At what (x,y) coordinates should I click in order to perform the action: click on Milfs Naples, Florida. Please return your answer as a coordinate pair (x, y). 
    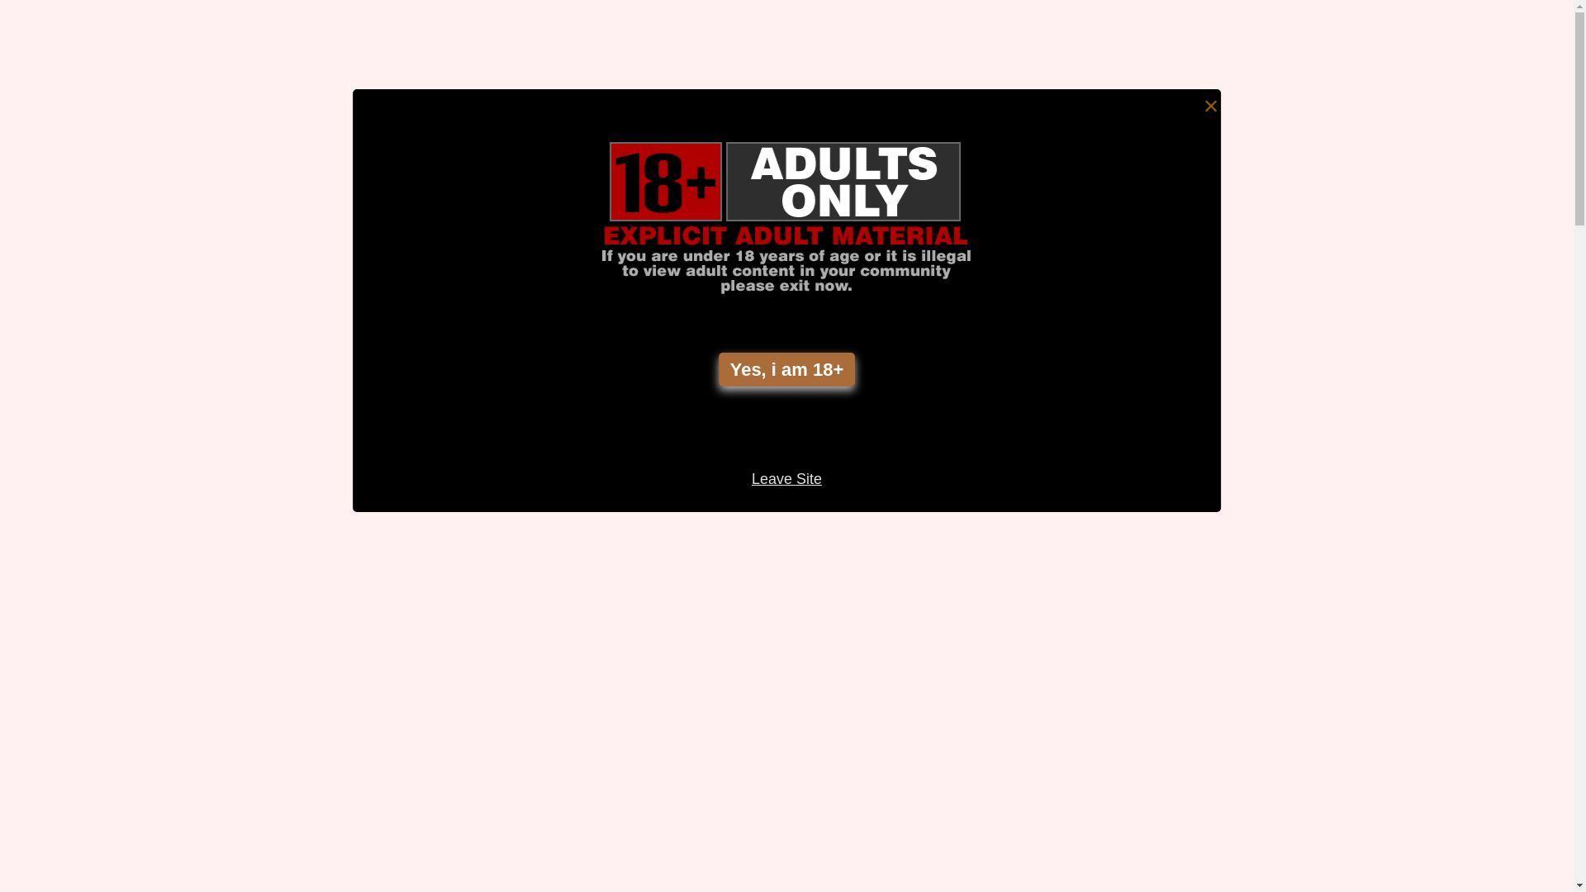
    Looking at the image, I should click on (1285, 743).